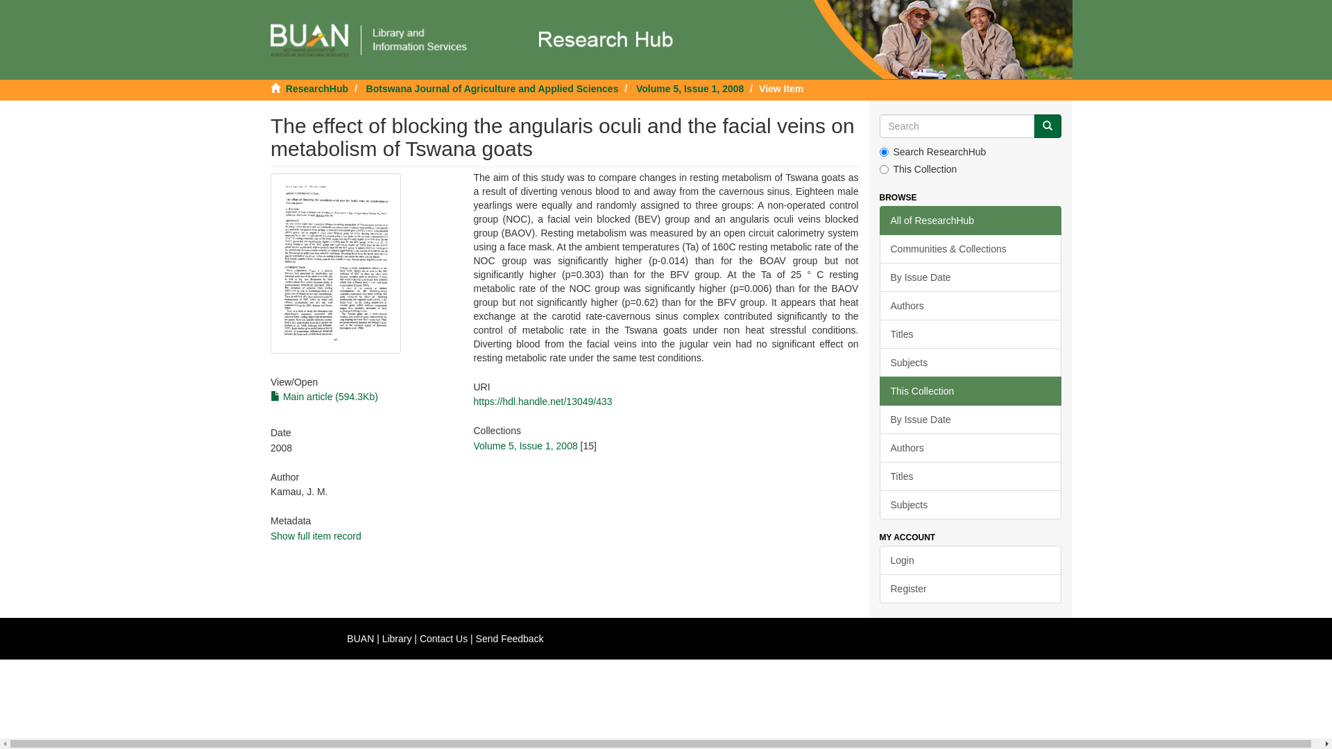 The image size is (1332, 749). What do you see at coordinates (971, 476) in the screenshot?
I see `Titles` at bounding box center [971, 476].